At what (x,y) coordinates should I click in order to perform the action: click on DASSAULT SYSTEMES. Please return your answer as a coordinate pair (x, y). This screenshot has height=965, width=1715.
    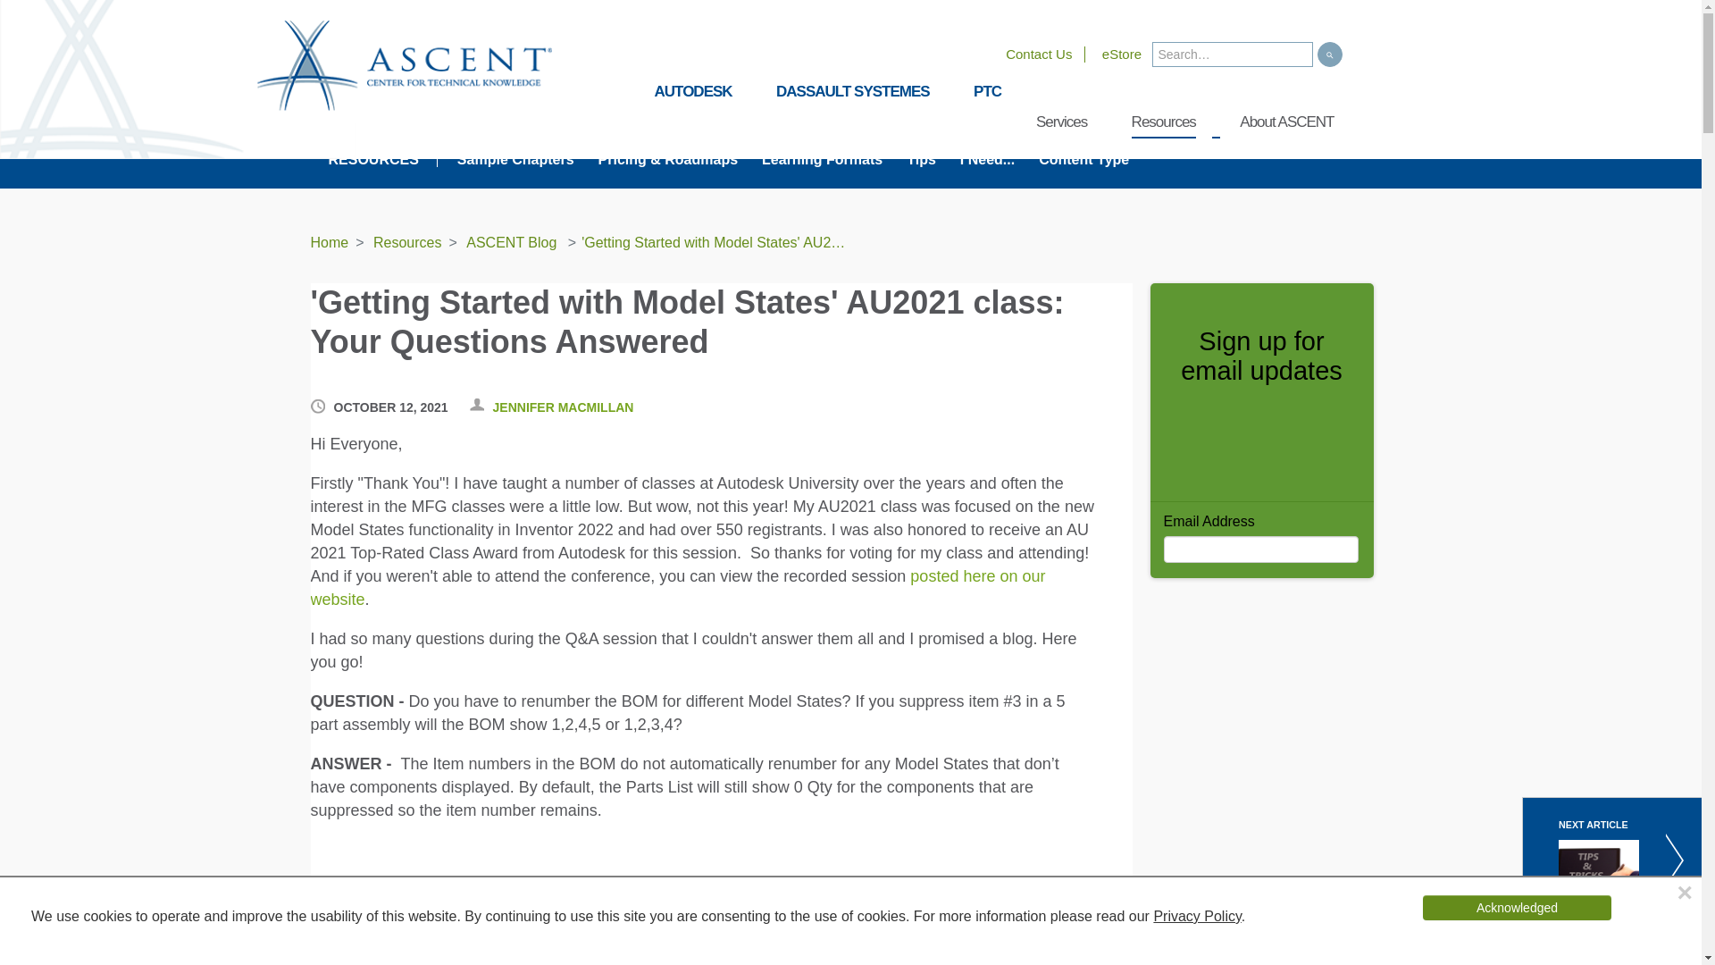
    Looking at the image, I should click on (852, 93).